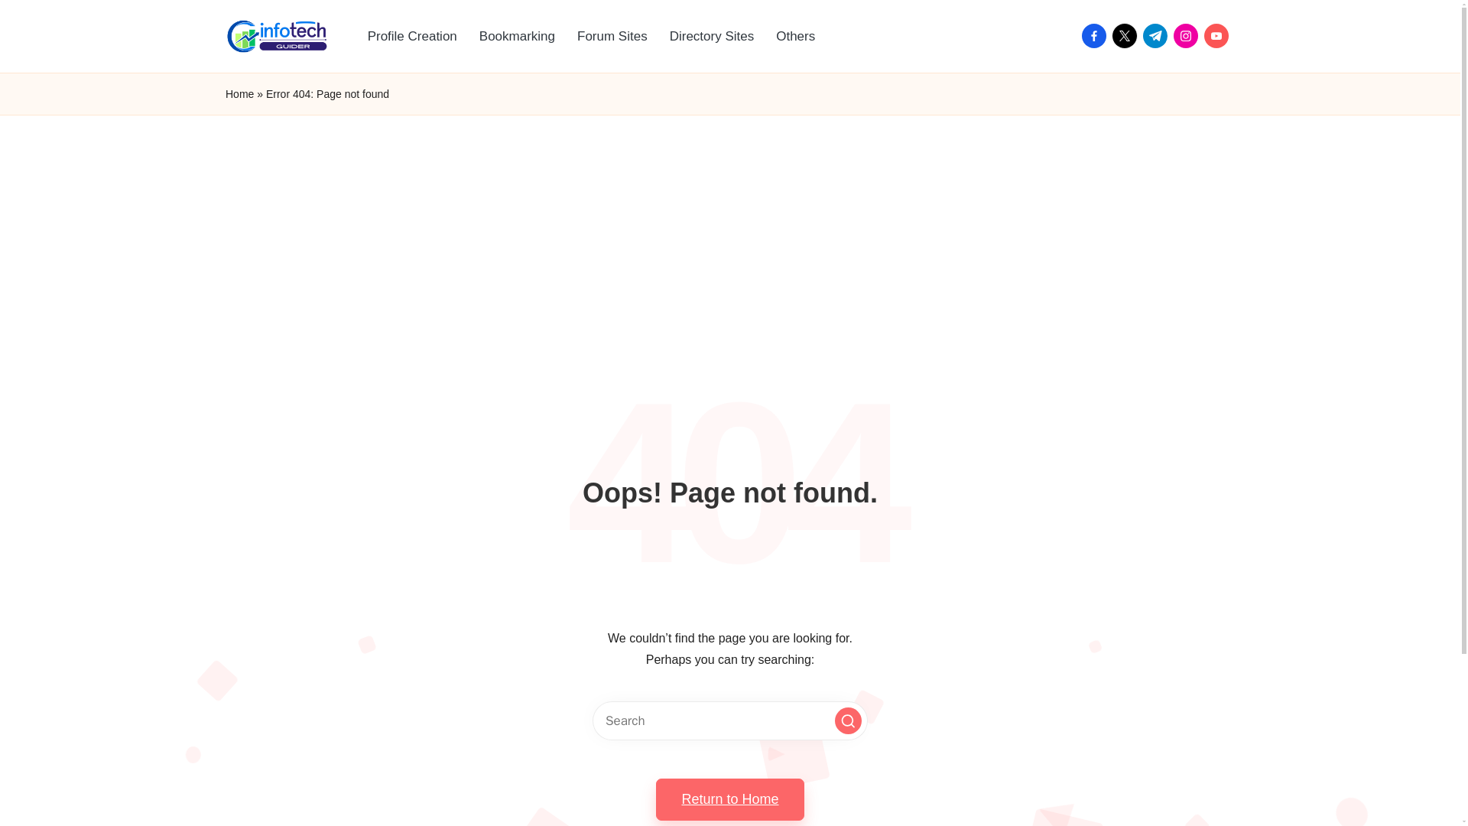 This screenshot has width=1468, height=826. I want to click on youtube.com, so click(1219, 35).